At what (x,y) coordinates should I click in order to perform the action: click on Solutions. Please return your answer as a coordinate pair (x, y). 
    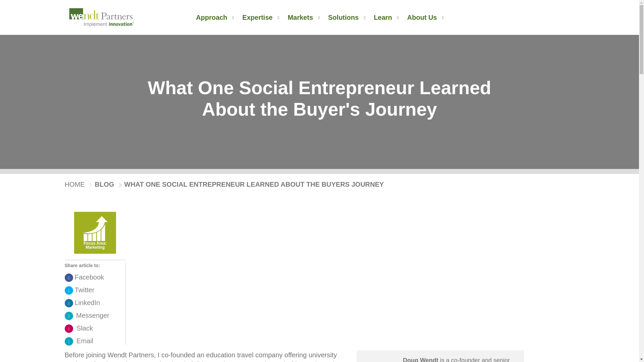
    Looking at the image, I should click on (346, 17).